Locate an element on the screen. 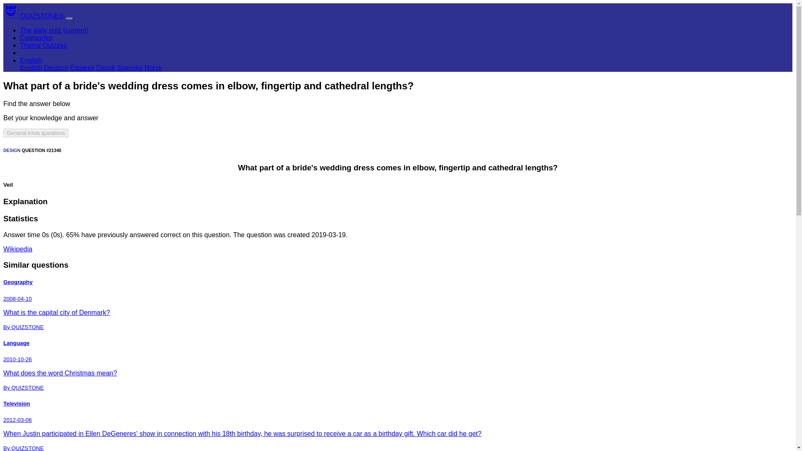  Categories is located at coordinates (36, 38).